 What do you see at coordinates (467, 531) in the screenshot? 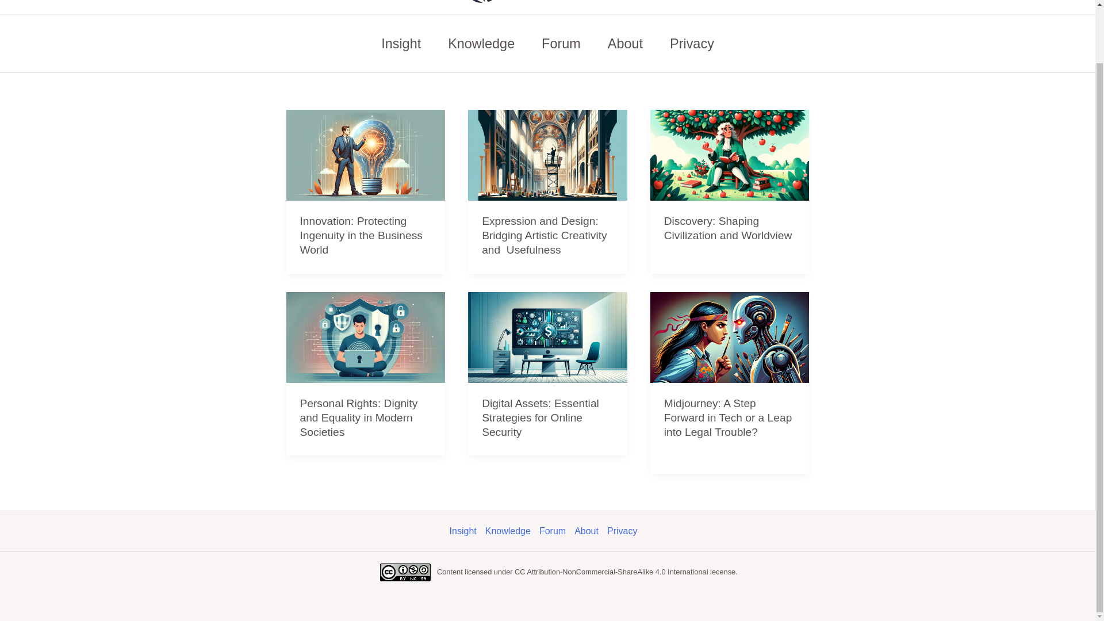
I see `Insight` at bounding box center [467, 531].